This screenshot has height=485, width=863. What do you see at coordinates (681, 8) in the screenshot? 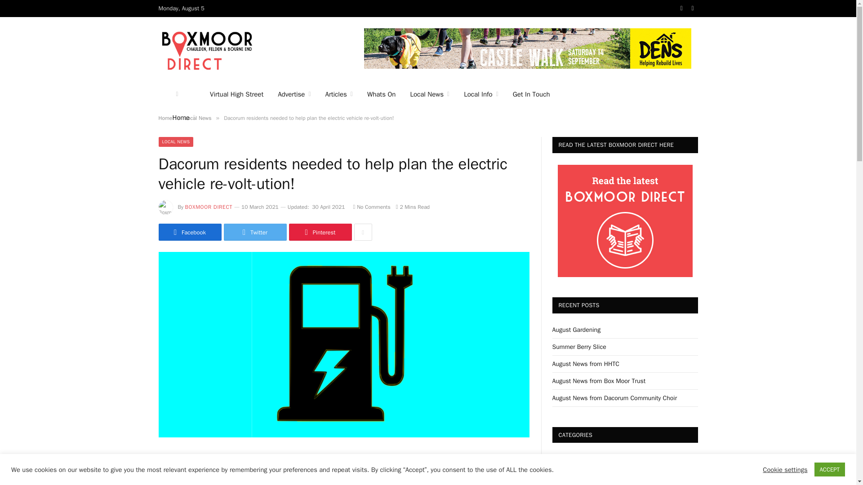
I see `Facebook` at bounding box center [681, 8].